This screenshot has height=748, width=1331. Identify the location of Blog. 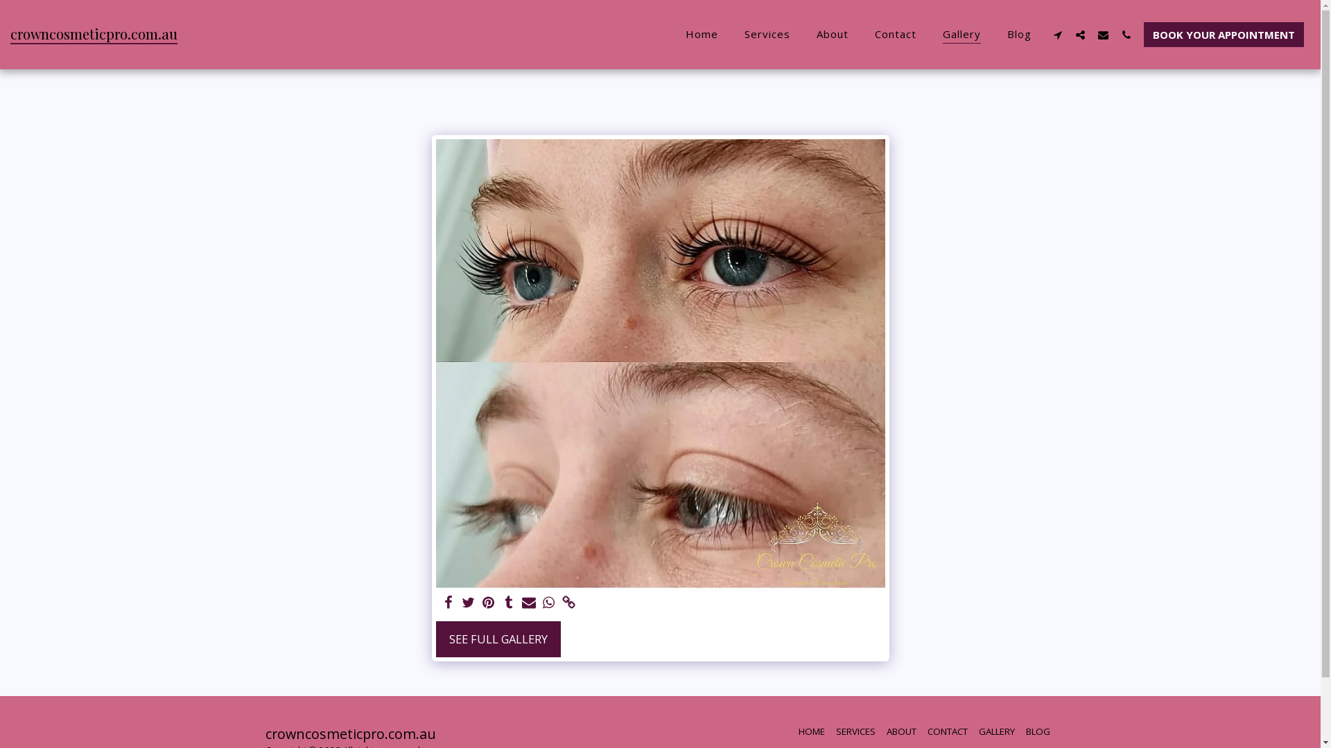
(1019, 35).